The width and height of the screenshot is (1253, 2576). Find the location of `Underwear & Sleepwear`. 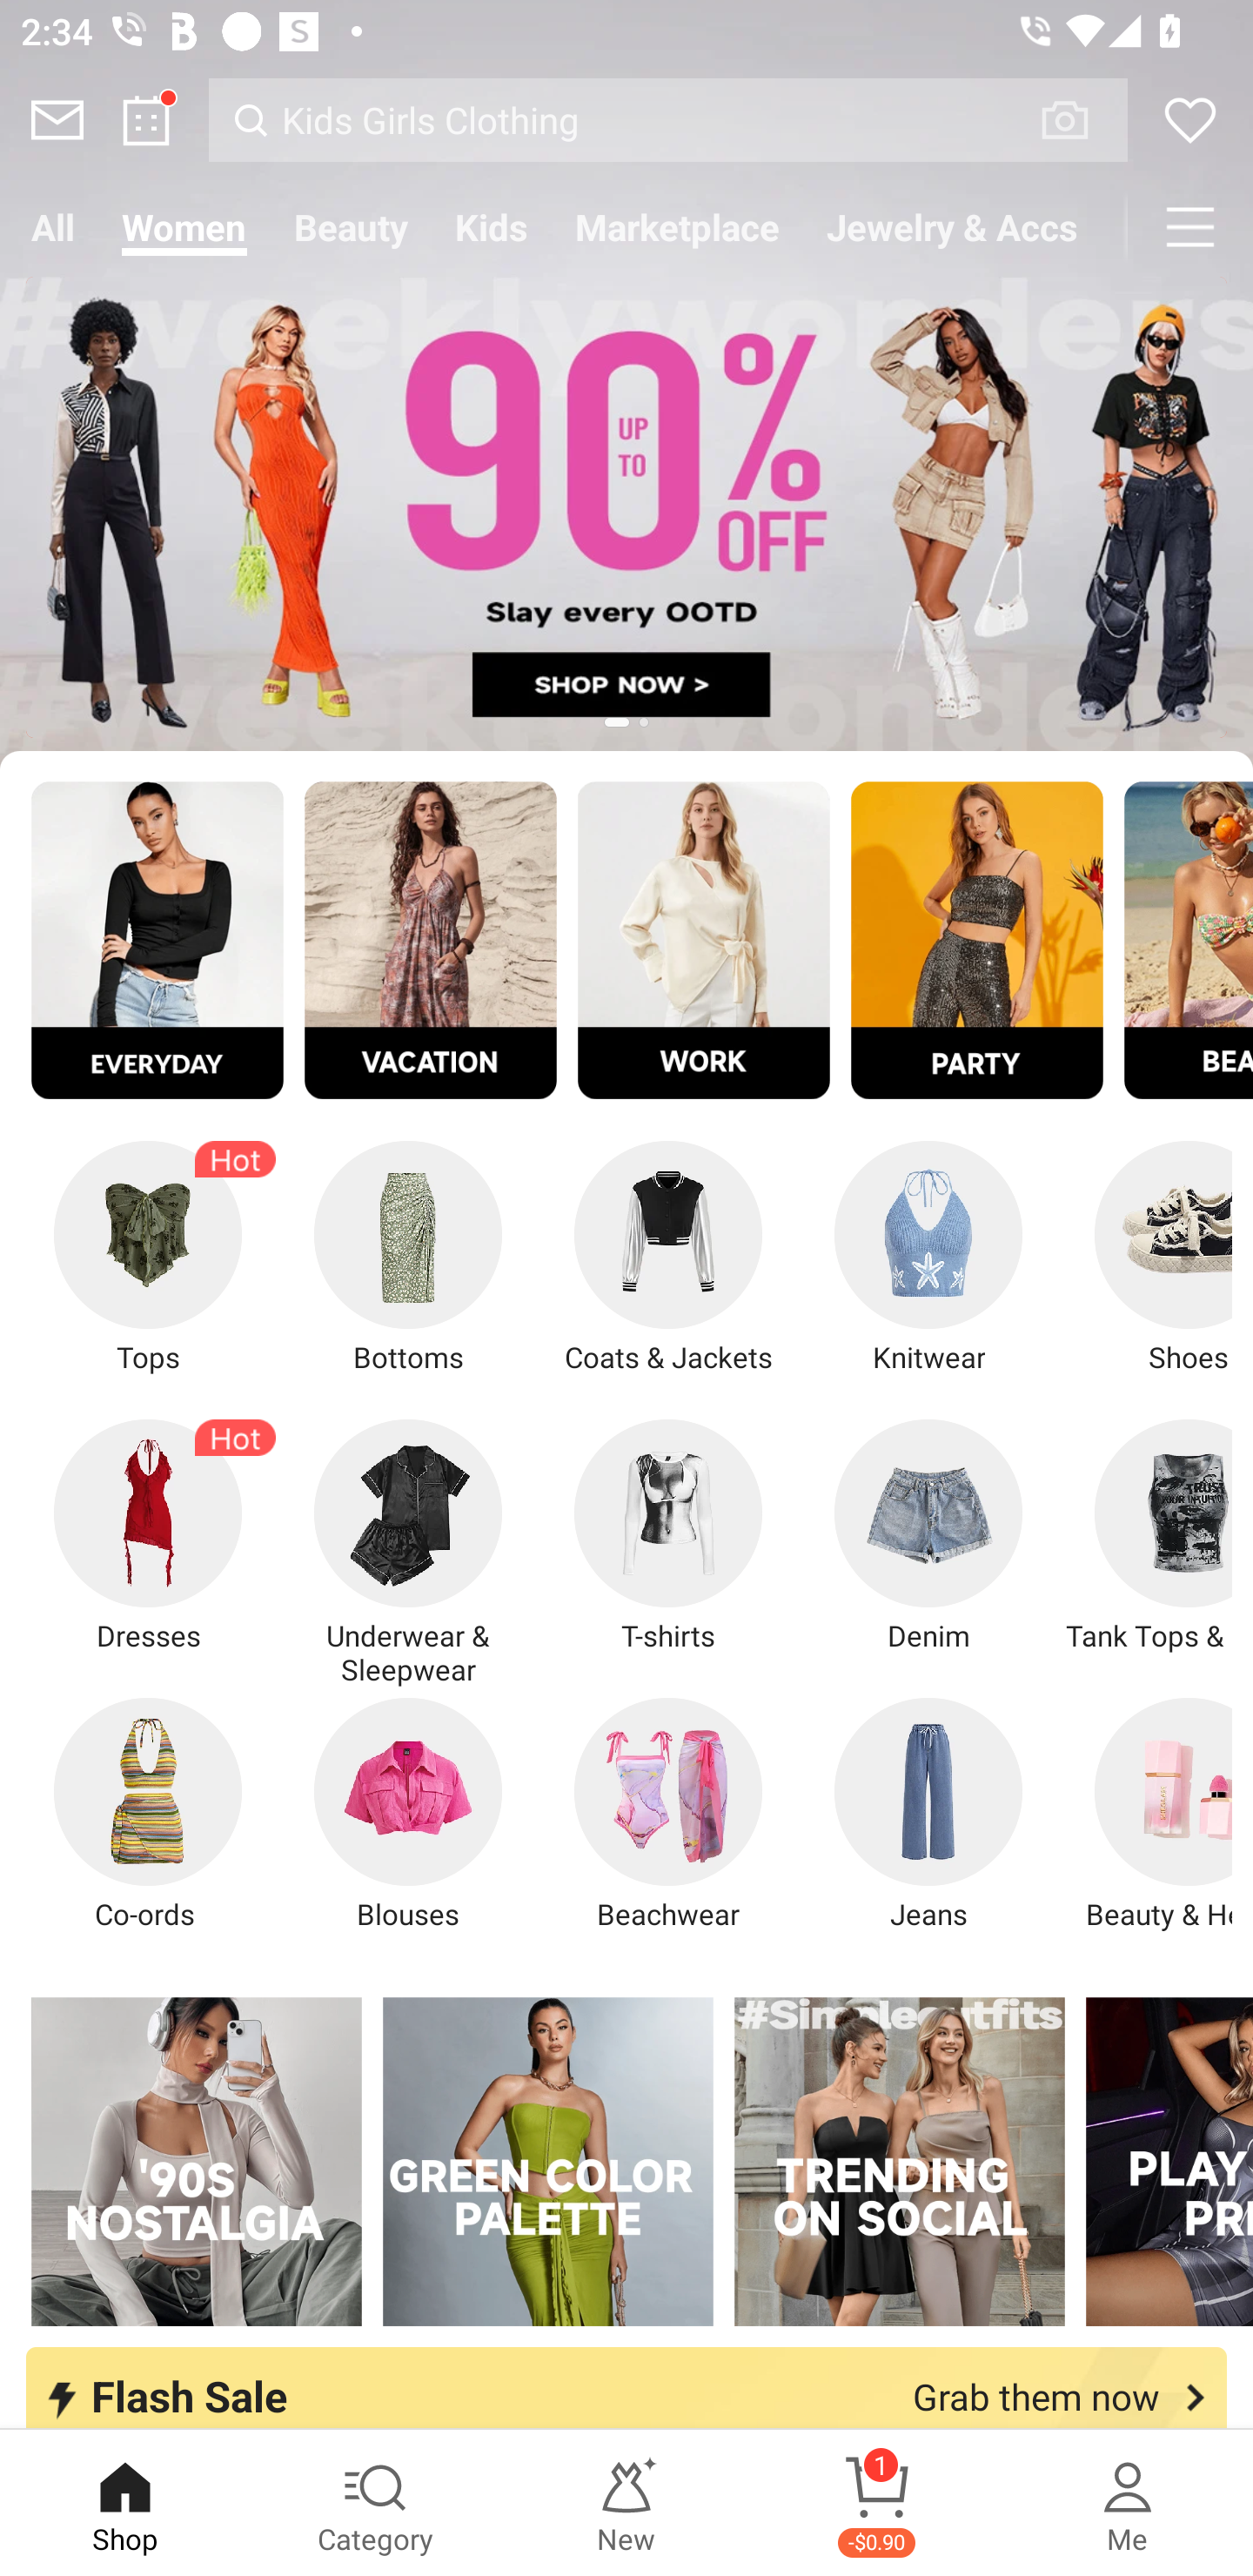

Underwear & Sleepwear is located at coordinates (408, 1553).